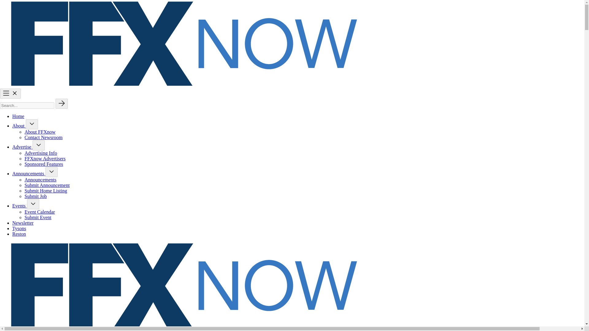  I want to click on Sponsored Features, so click(44, 164).